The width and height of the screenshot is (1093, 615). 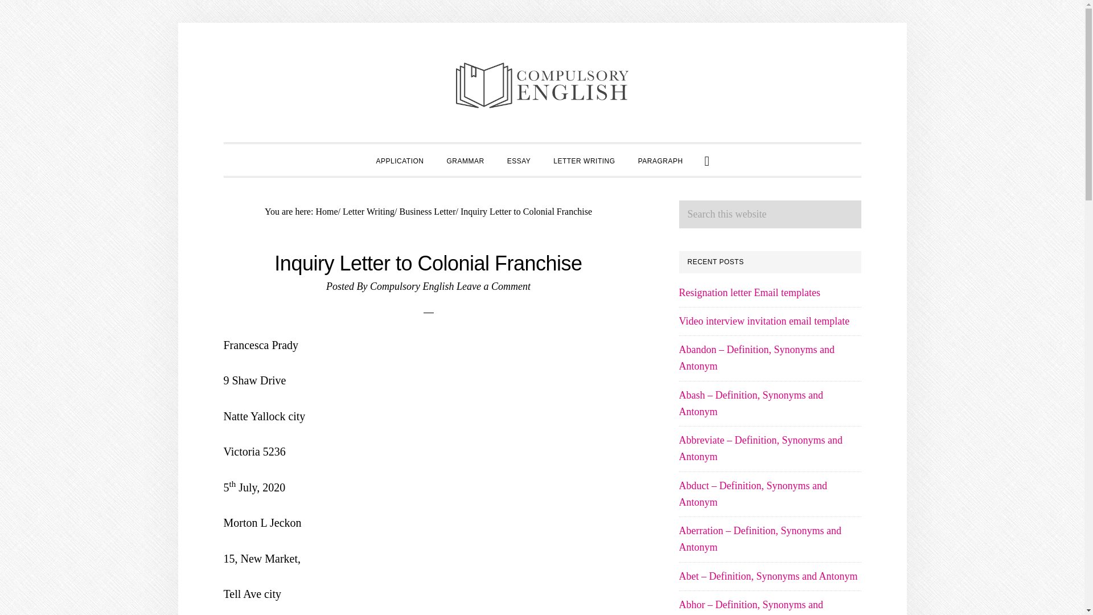 What do you see at coordinates (427, 211) in the screenshot?
I see `Business Letter` at bounding box center [427, 211].